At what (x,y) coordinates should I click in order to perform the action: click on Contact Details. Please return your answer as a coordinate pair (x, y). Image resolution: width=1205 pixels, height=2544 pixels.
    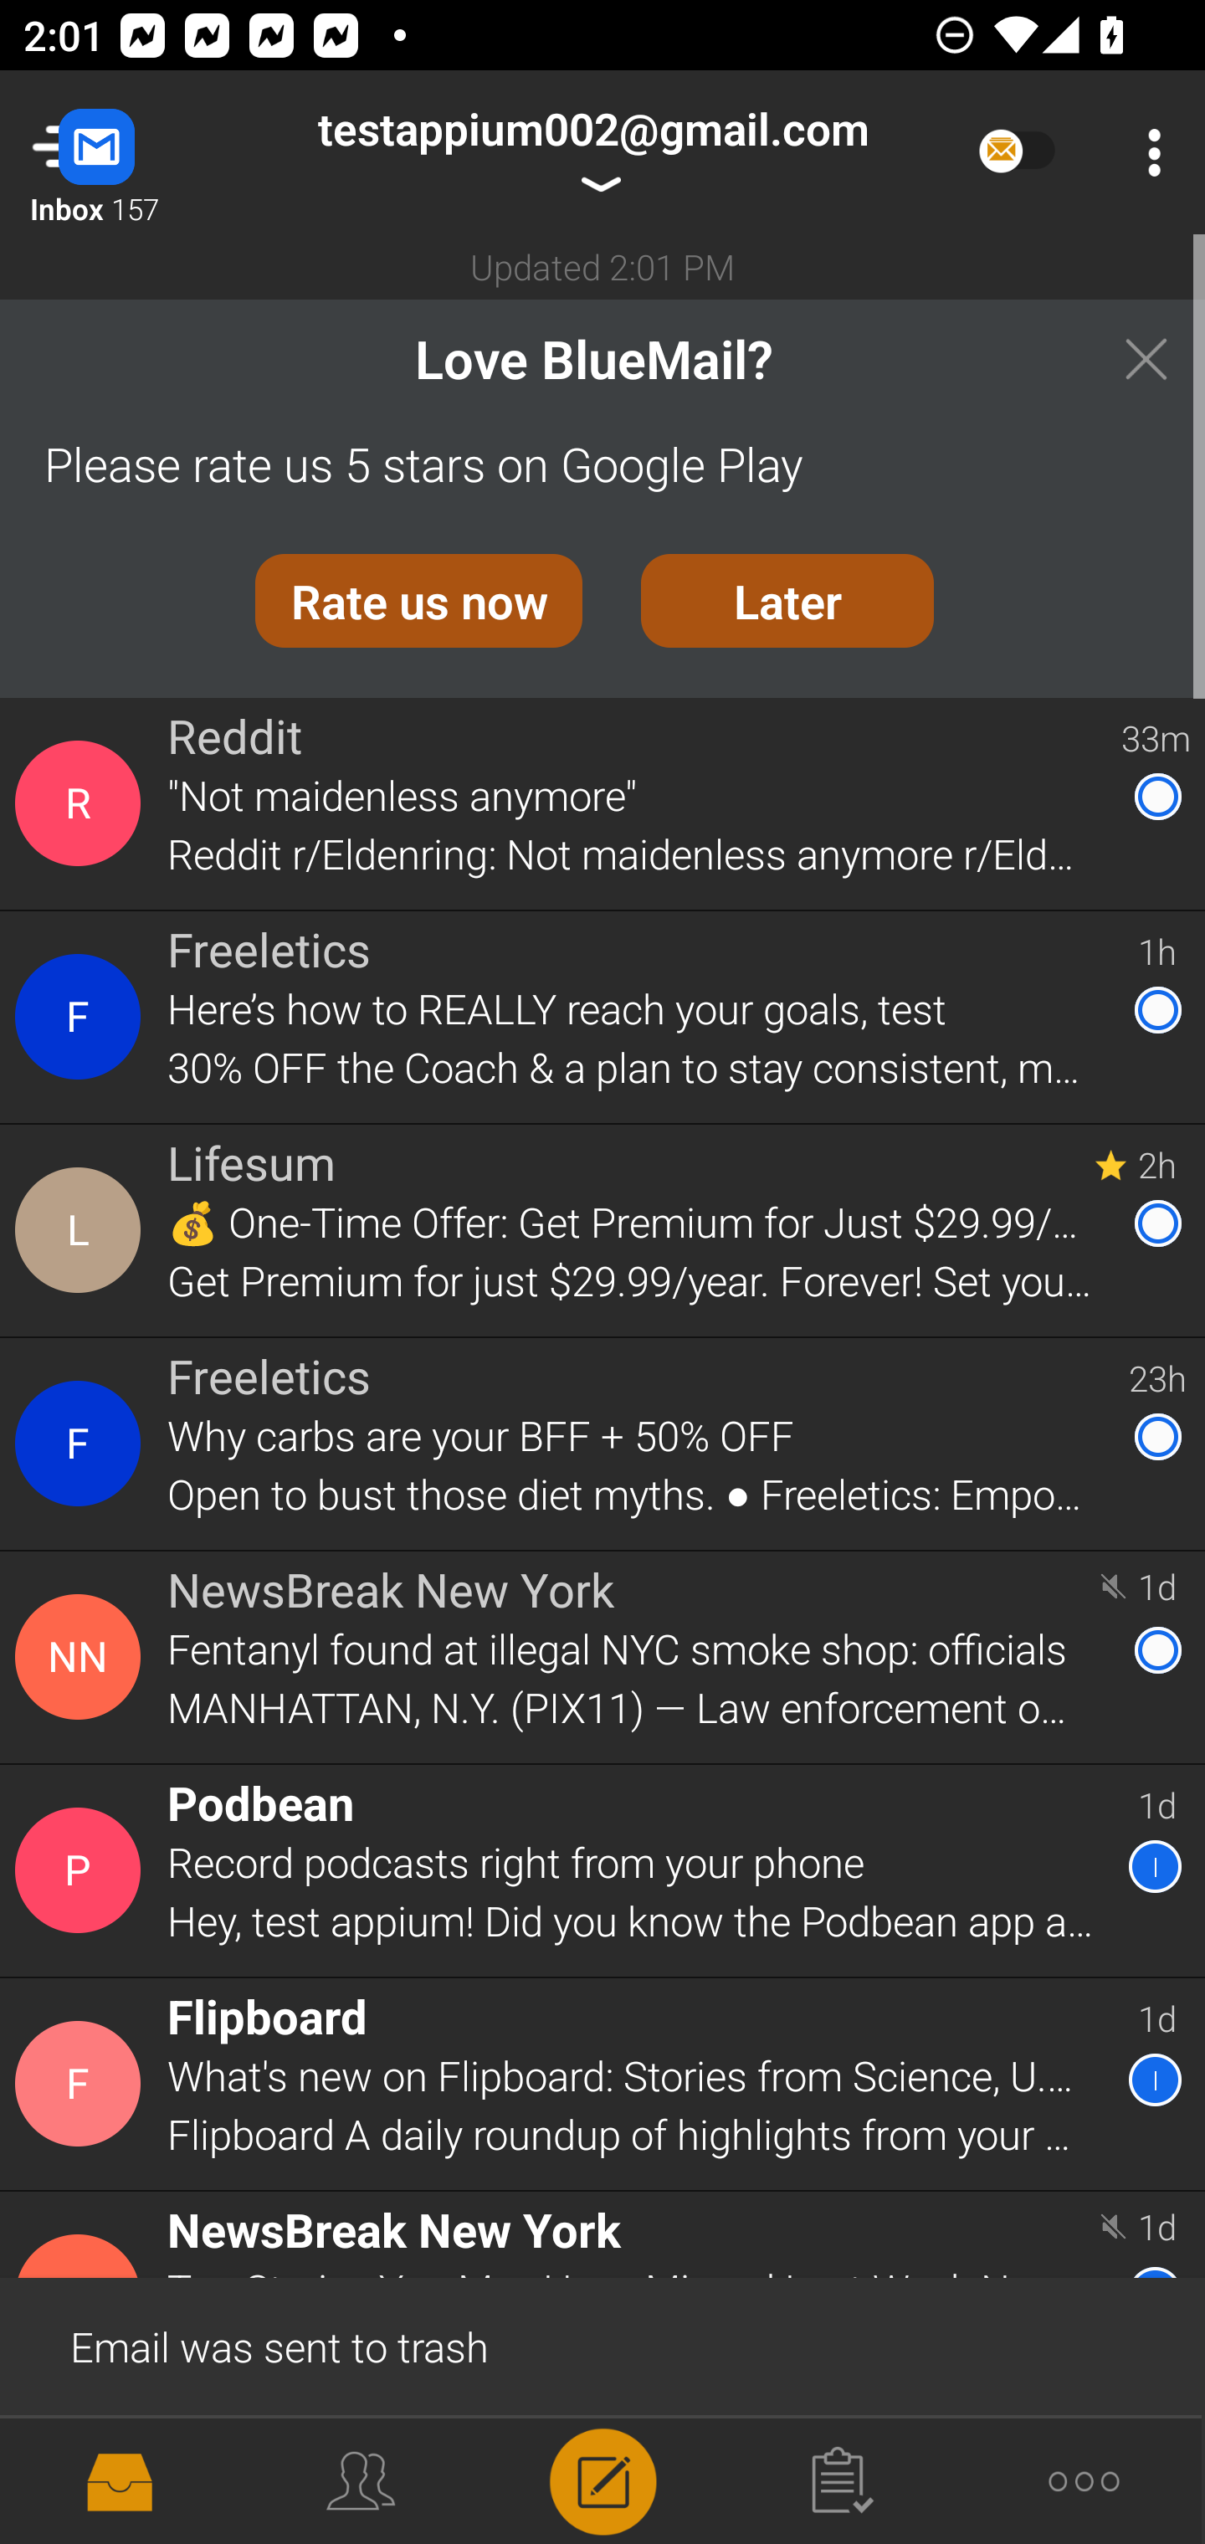
    Looking at the image, I should click on (82, 1444).